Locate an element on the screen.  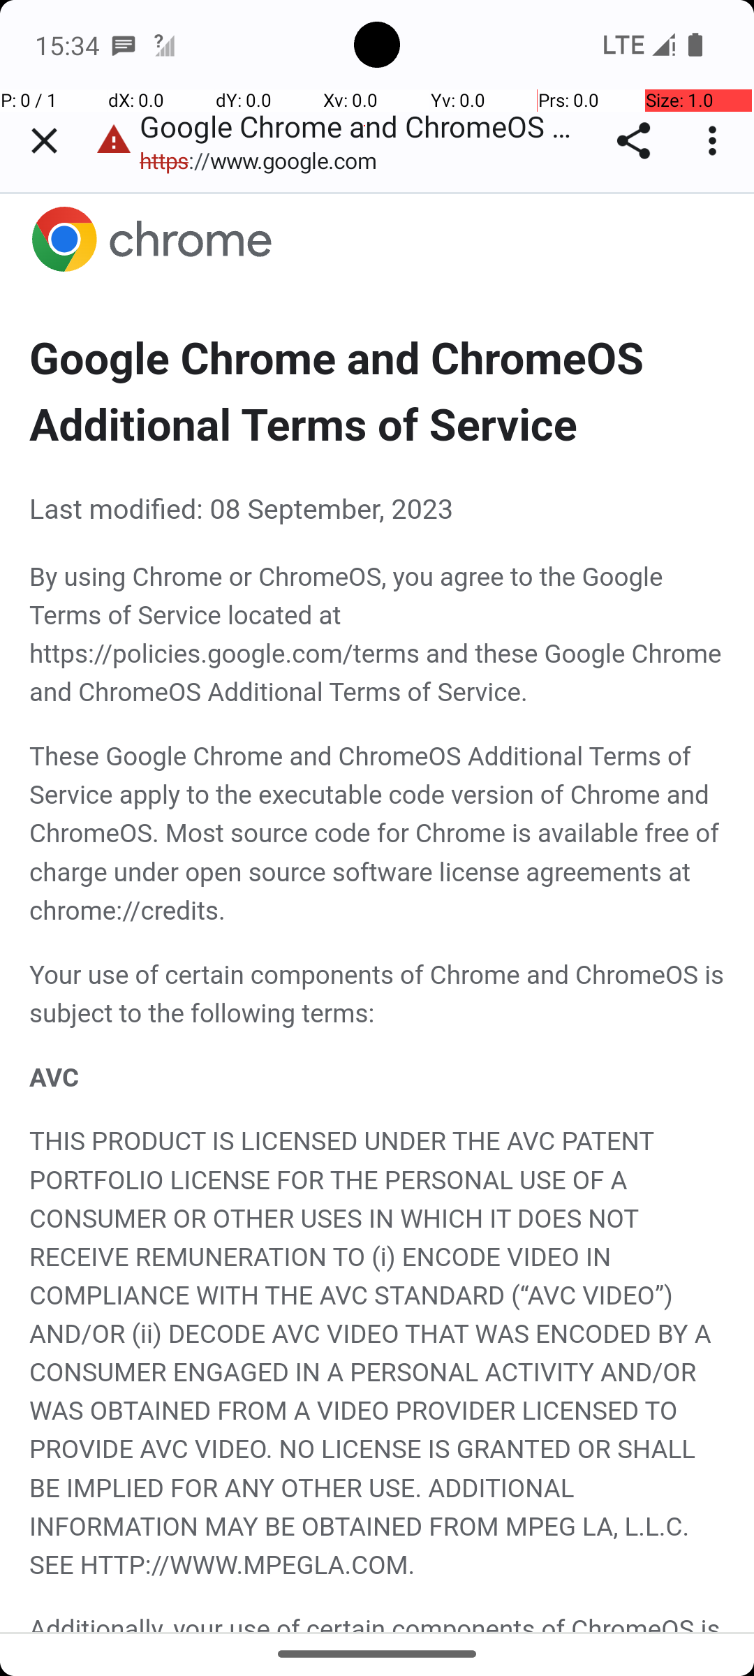
Google Chrome is located at coordinates (378, 240).